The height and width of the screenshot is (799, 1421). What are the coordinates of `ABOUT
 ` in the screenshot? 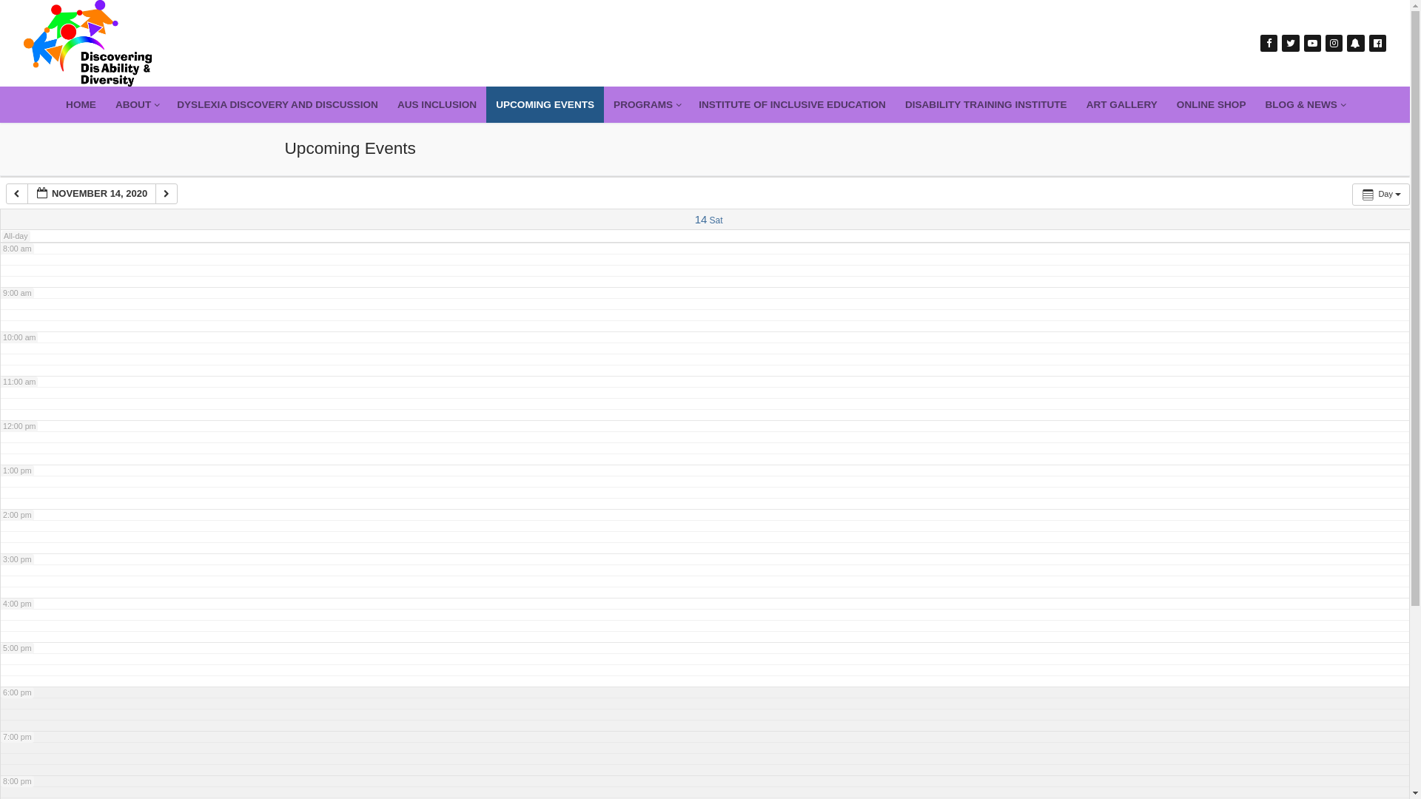 It's located at (136, 105).